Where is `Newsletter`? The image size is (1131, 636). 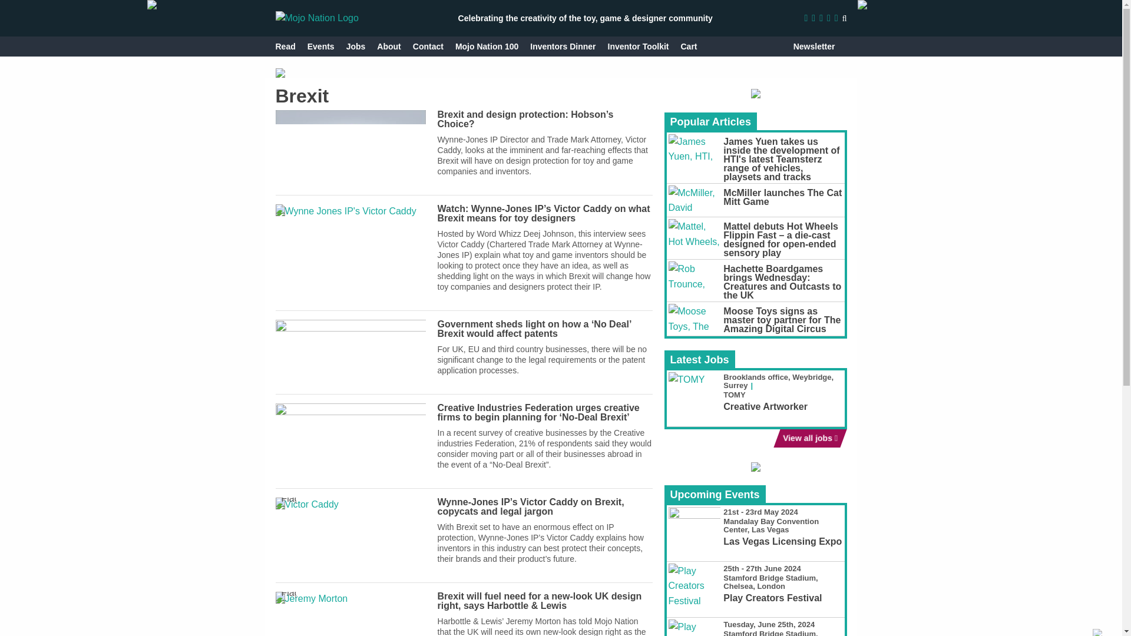
Newsletter is located at coordinates (814, 46).